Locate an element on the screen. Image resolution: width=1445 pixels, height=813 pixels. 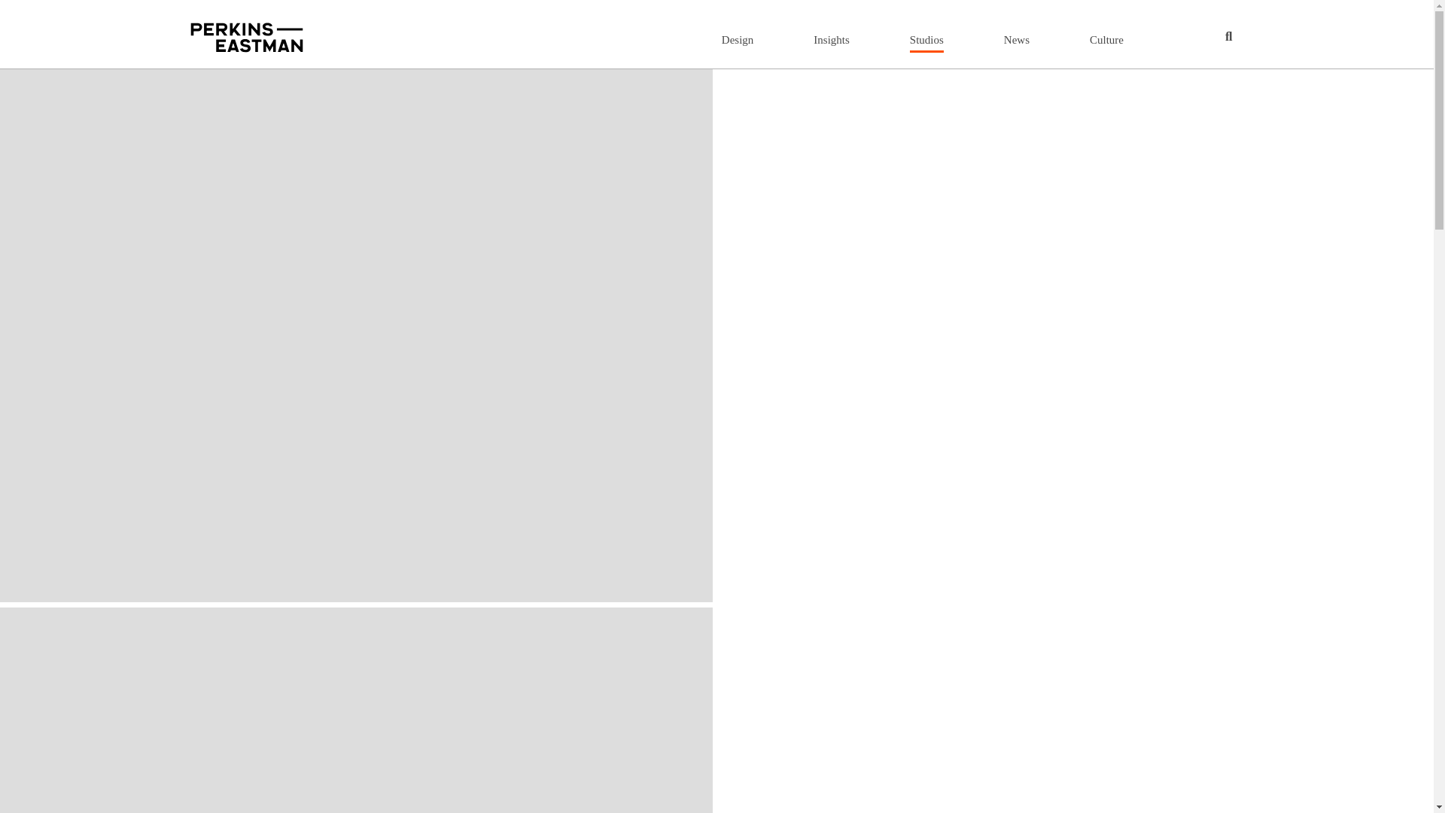
Insights is located at coordinates (831, 39).